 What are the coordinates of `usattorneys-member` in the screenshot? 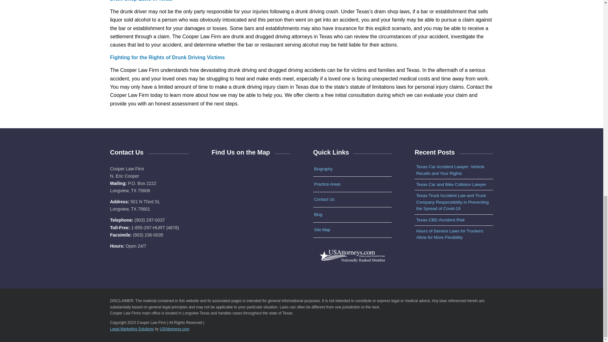 It's located at (352, 255).